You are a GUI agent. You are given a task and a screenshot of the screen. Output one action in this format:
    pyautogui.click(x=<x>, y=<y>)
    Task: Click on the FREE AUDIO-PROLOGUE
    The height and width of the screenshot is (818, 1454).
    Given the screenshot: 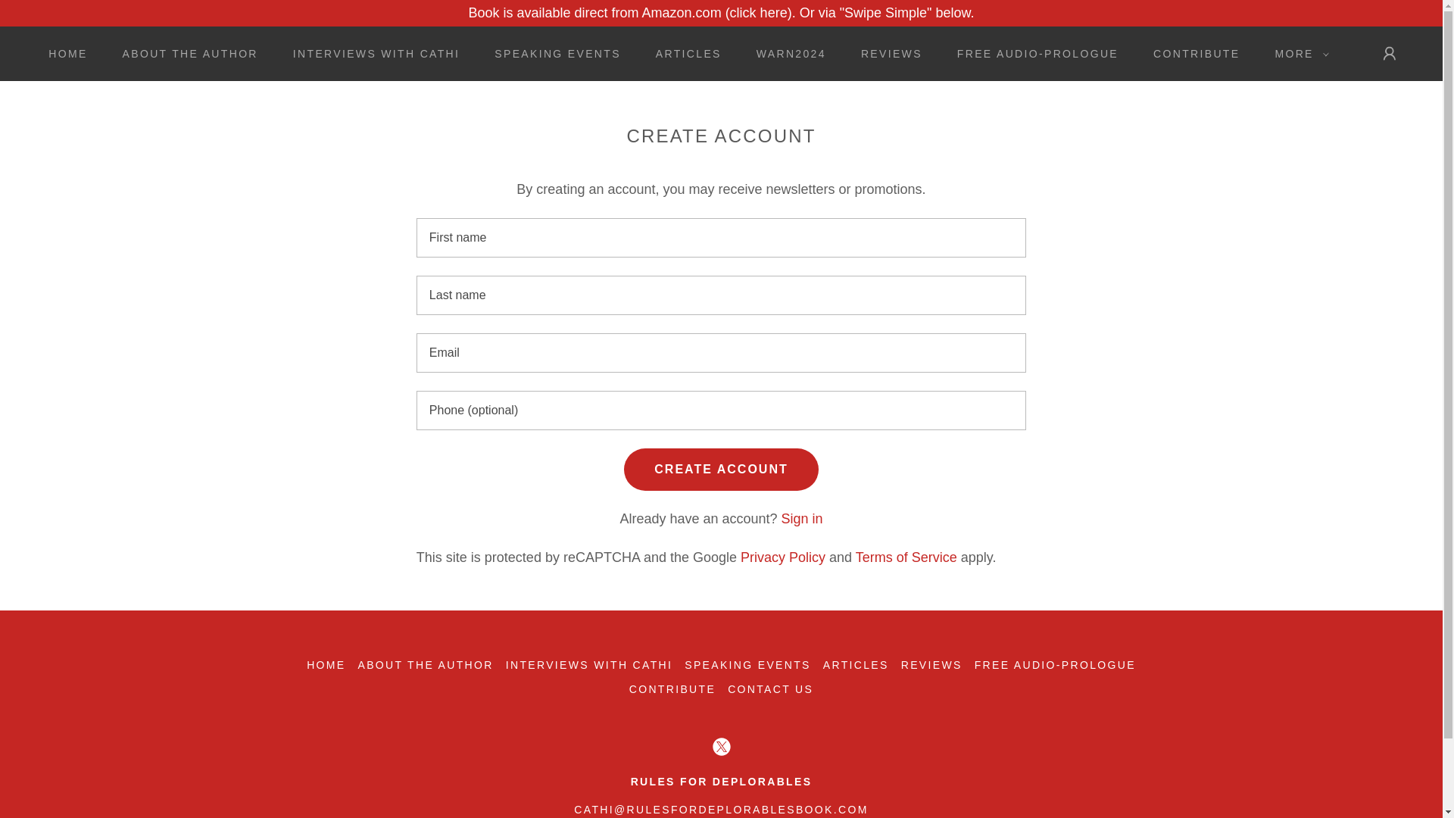 What is the action you would take?
    pyautogui.click(x=1032, y=53)
    